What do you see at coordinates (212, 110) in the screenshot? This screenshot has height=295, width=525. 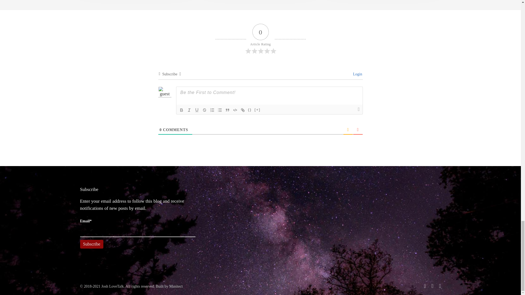 I see `Ordered List` at bounding box center [212, 110].